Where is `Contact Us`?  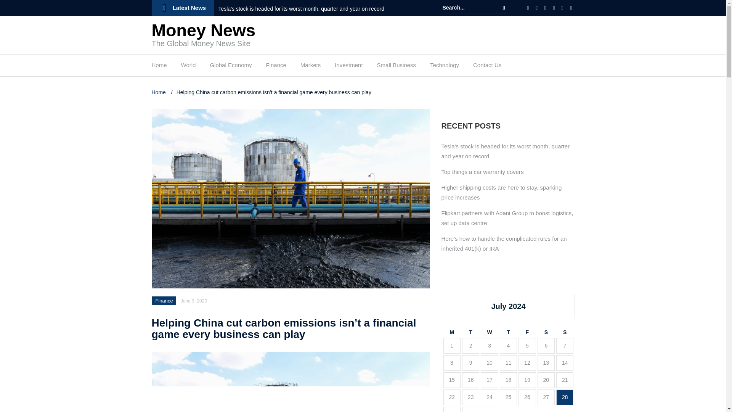
Contact Us is located at coordinates (487, 67).